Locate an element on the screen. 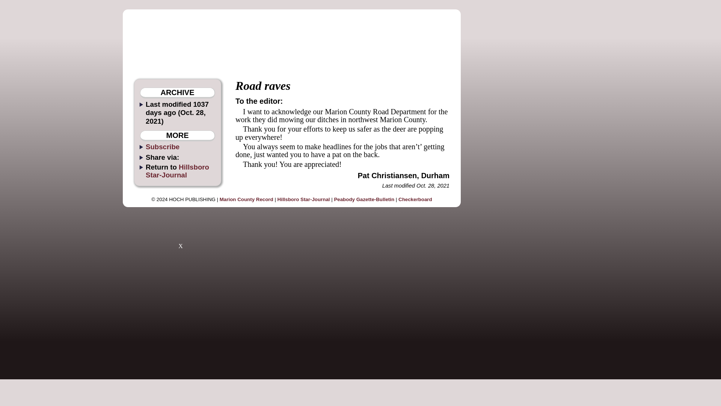 The width and height of the screenshot is (721, 406). Hillsboro Star-Journal is located at coordinates (304, 199).